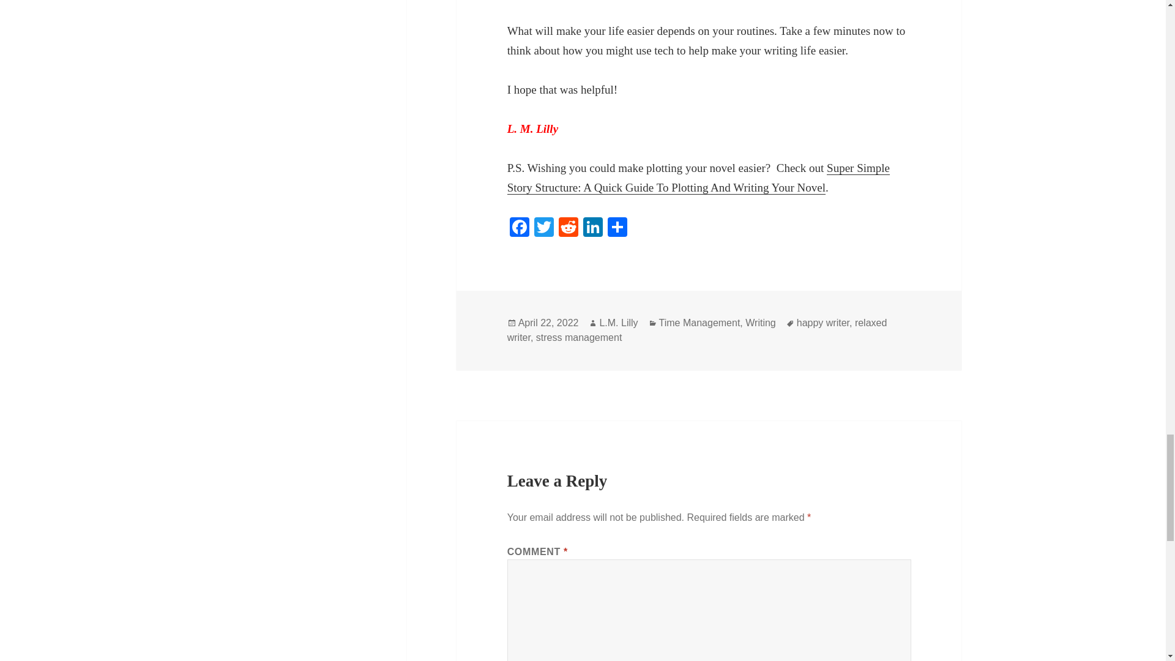  Describe the element at coordinates (592, 229) in the screenshot. I see `LinkedIn` at that location.